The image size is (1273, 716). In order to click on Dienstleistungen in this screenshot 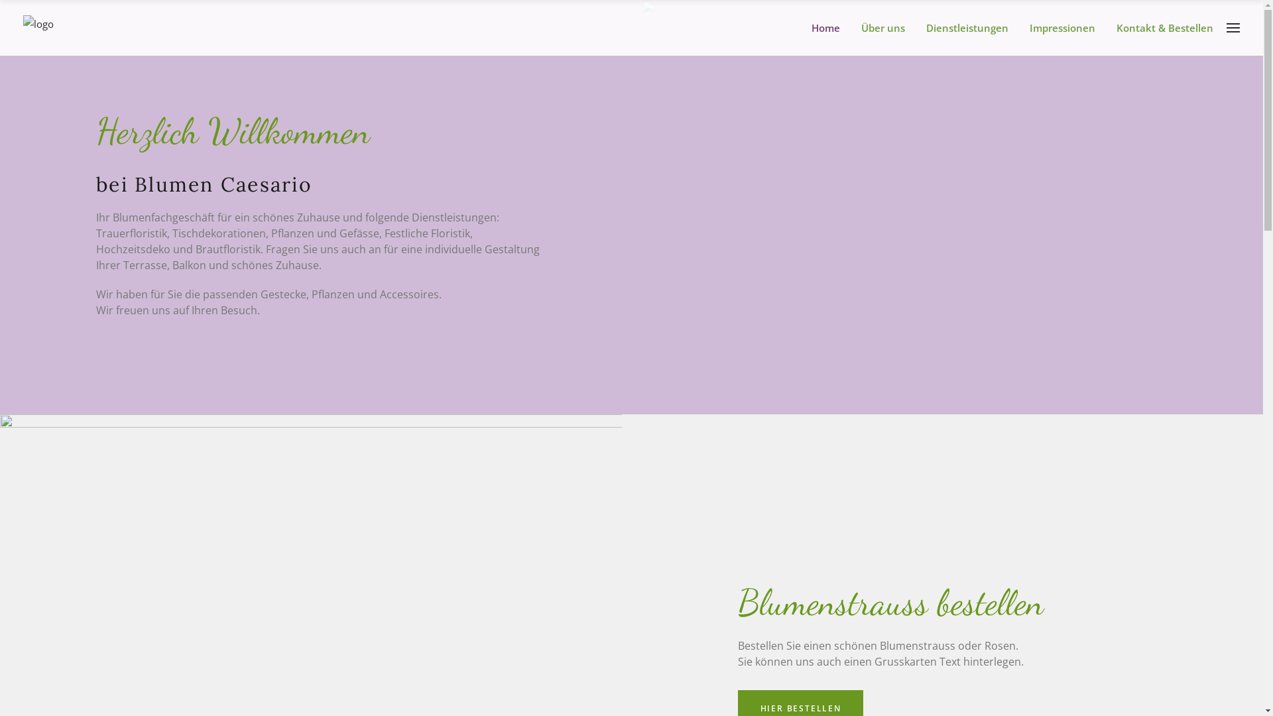, I will do `click(973, 28)`.